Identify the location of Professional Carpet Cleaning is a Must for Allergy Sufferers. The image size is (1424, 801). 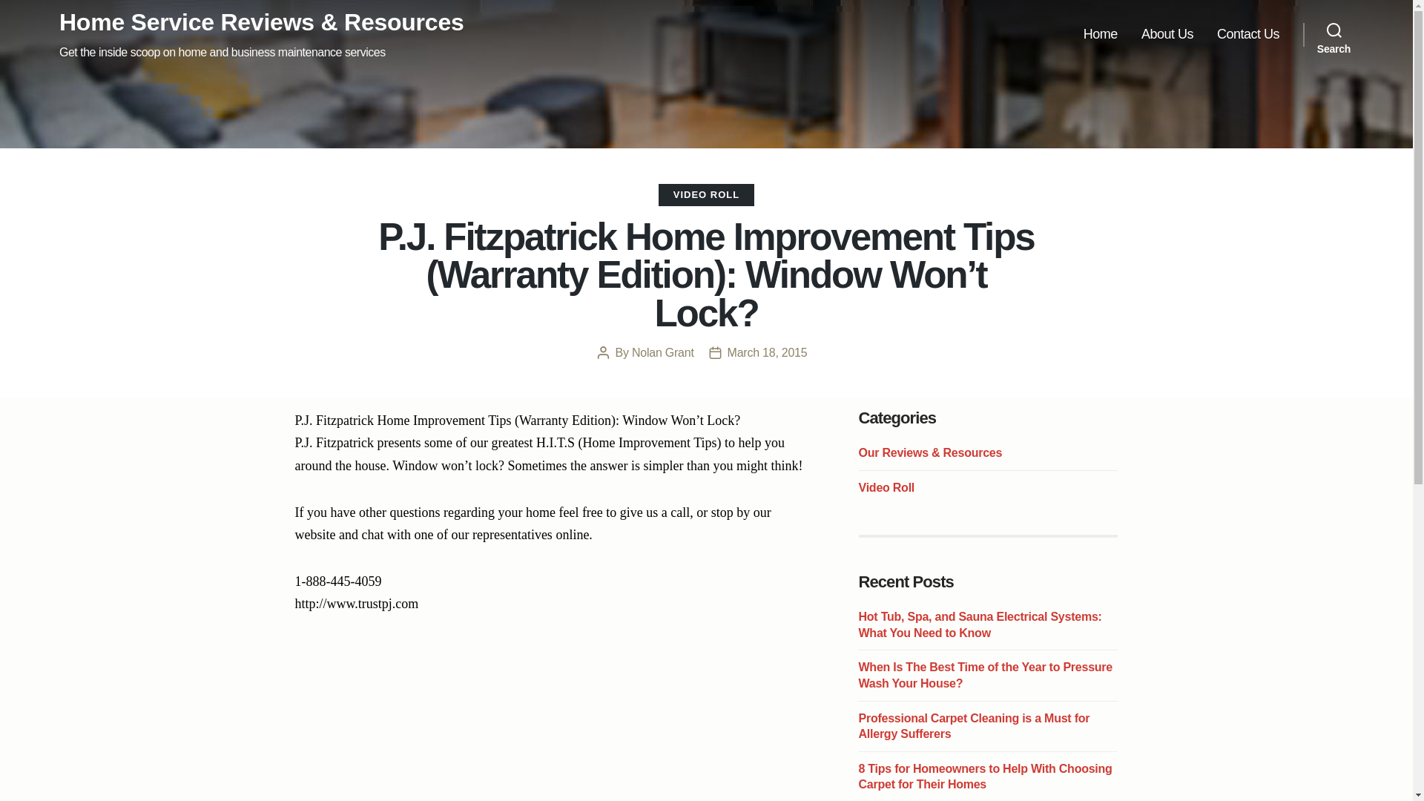
(975, 727).